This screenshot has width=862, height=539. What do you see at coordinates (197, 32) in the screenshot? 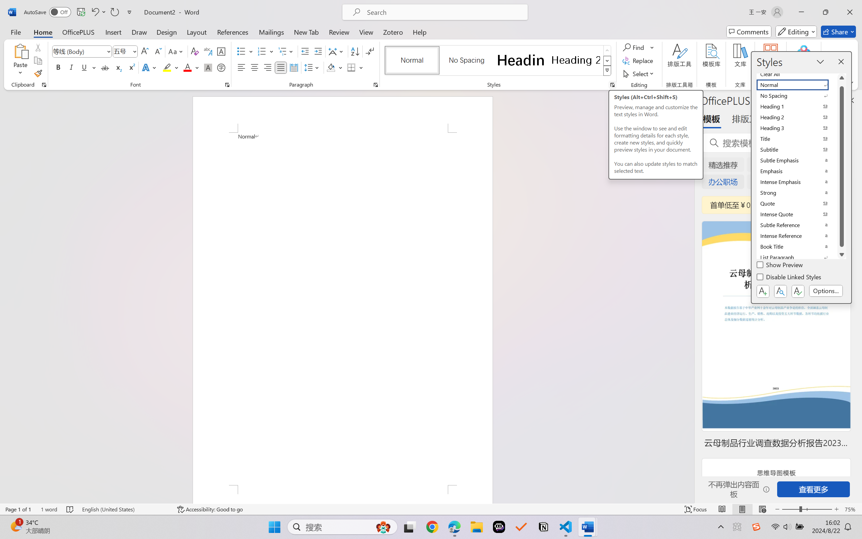
I see `Layout` at bounding box center [197, 32].